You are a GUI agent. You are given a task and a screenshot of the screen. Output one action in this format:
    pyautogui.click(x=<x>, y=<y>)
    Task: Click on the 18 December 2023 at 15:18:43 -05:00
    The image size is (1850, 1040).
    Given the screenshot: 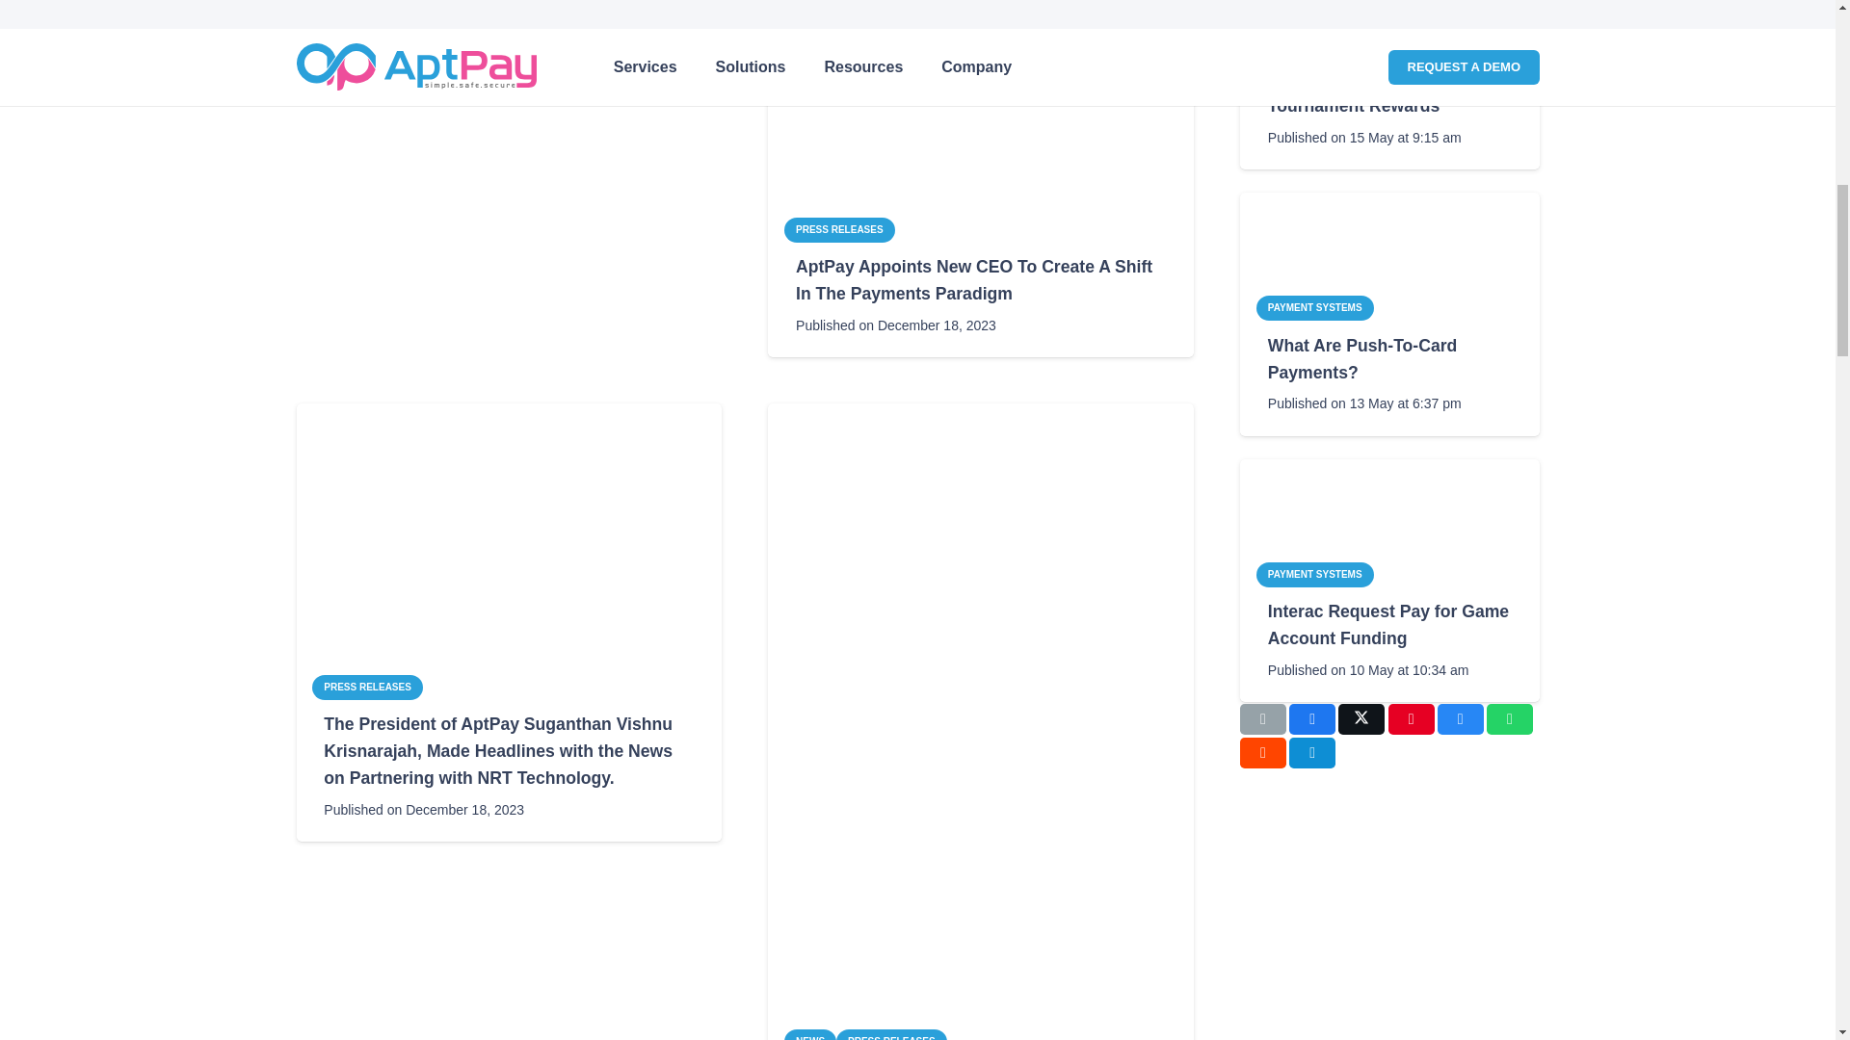 What is the action you would take?
    pyautogui.click(x=424, y=18)
    